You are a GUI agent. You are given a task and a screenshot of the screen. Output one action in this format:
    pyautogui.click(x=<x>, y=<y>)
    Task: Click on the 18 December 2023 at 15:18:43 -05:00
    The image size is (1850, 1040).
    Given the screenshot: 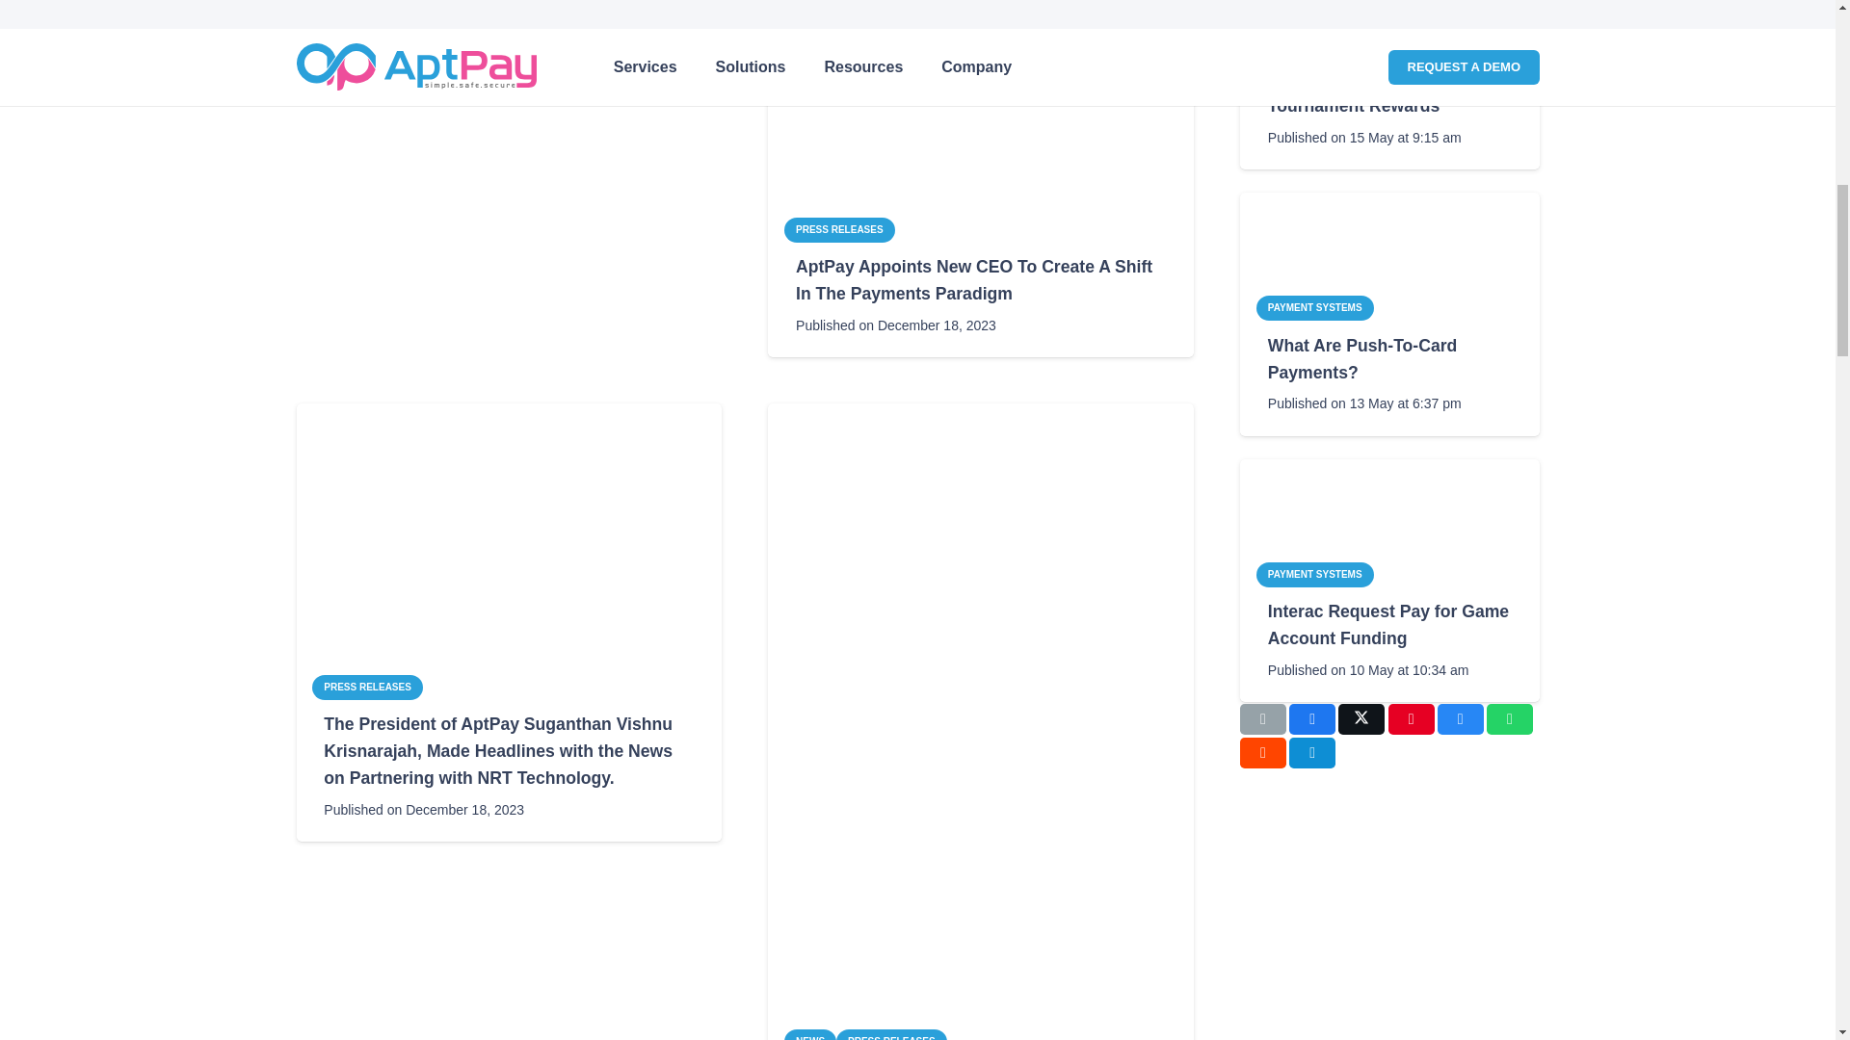 What is the action you would take?
    pyautogui.click(x=424, y=18)
    